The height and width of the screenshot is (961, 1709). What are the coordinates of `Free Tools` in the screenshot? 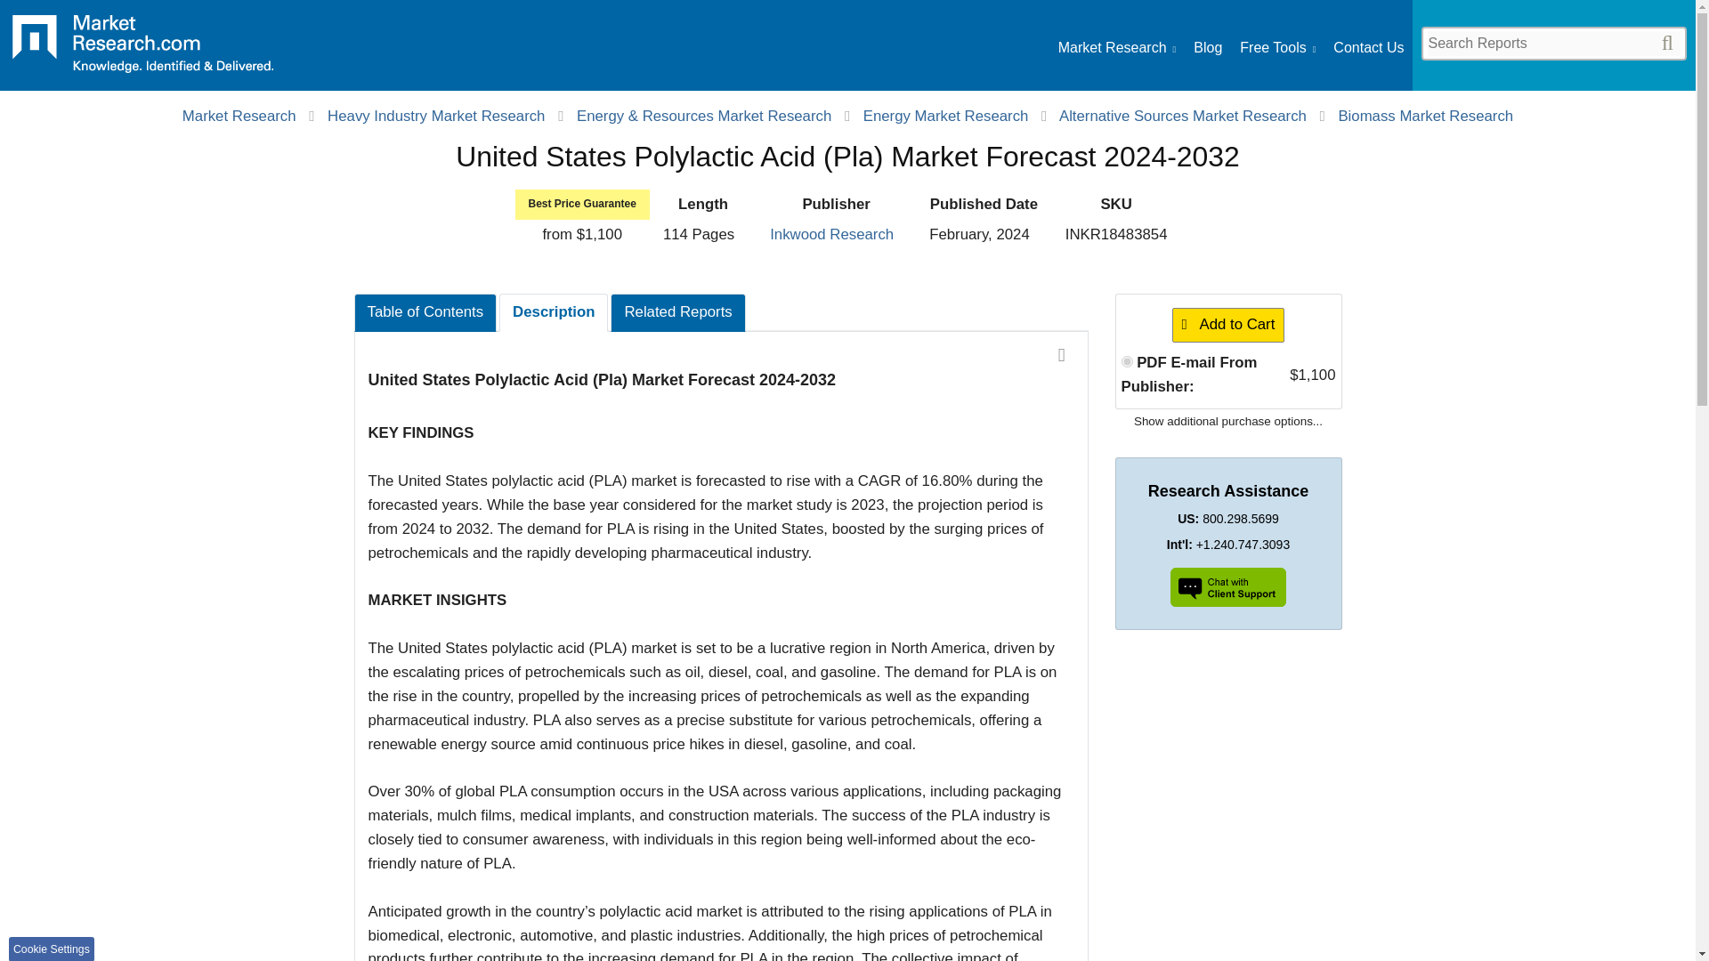 It's located at (1278, 48).